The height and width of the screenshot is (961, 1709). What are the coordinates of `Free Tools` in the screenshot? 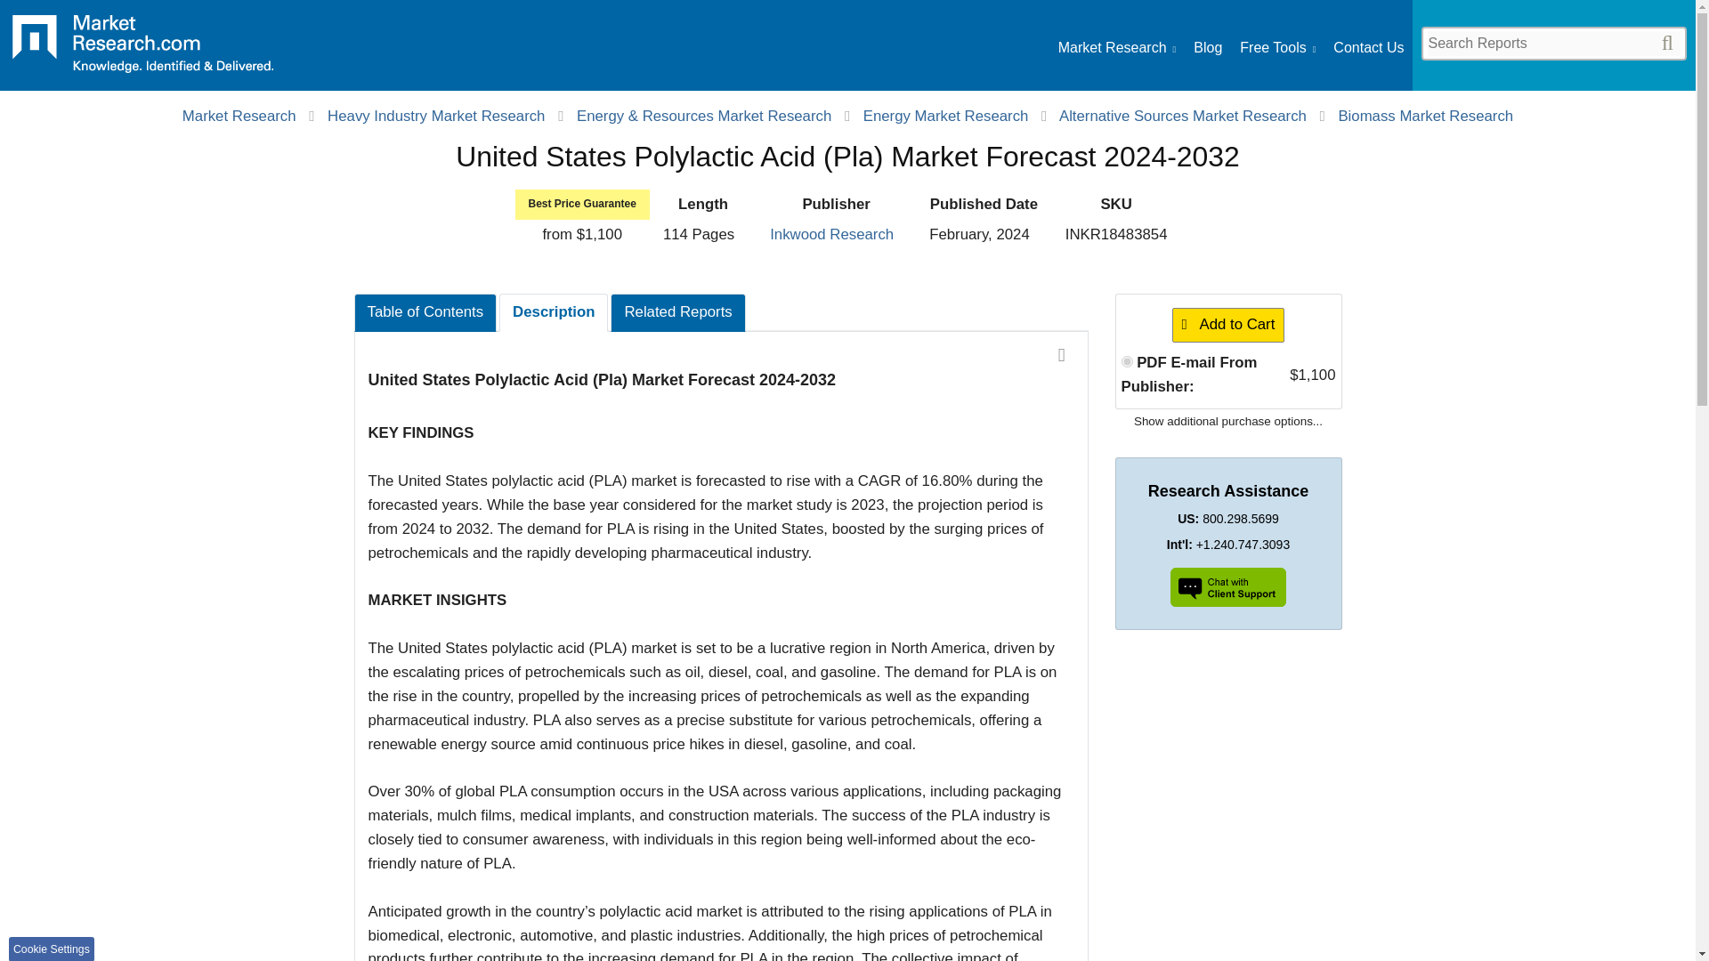 It's located at (1278, 48).